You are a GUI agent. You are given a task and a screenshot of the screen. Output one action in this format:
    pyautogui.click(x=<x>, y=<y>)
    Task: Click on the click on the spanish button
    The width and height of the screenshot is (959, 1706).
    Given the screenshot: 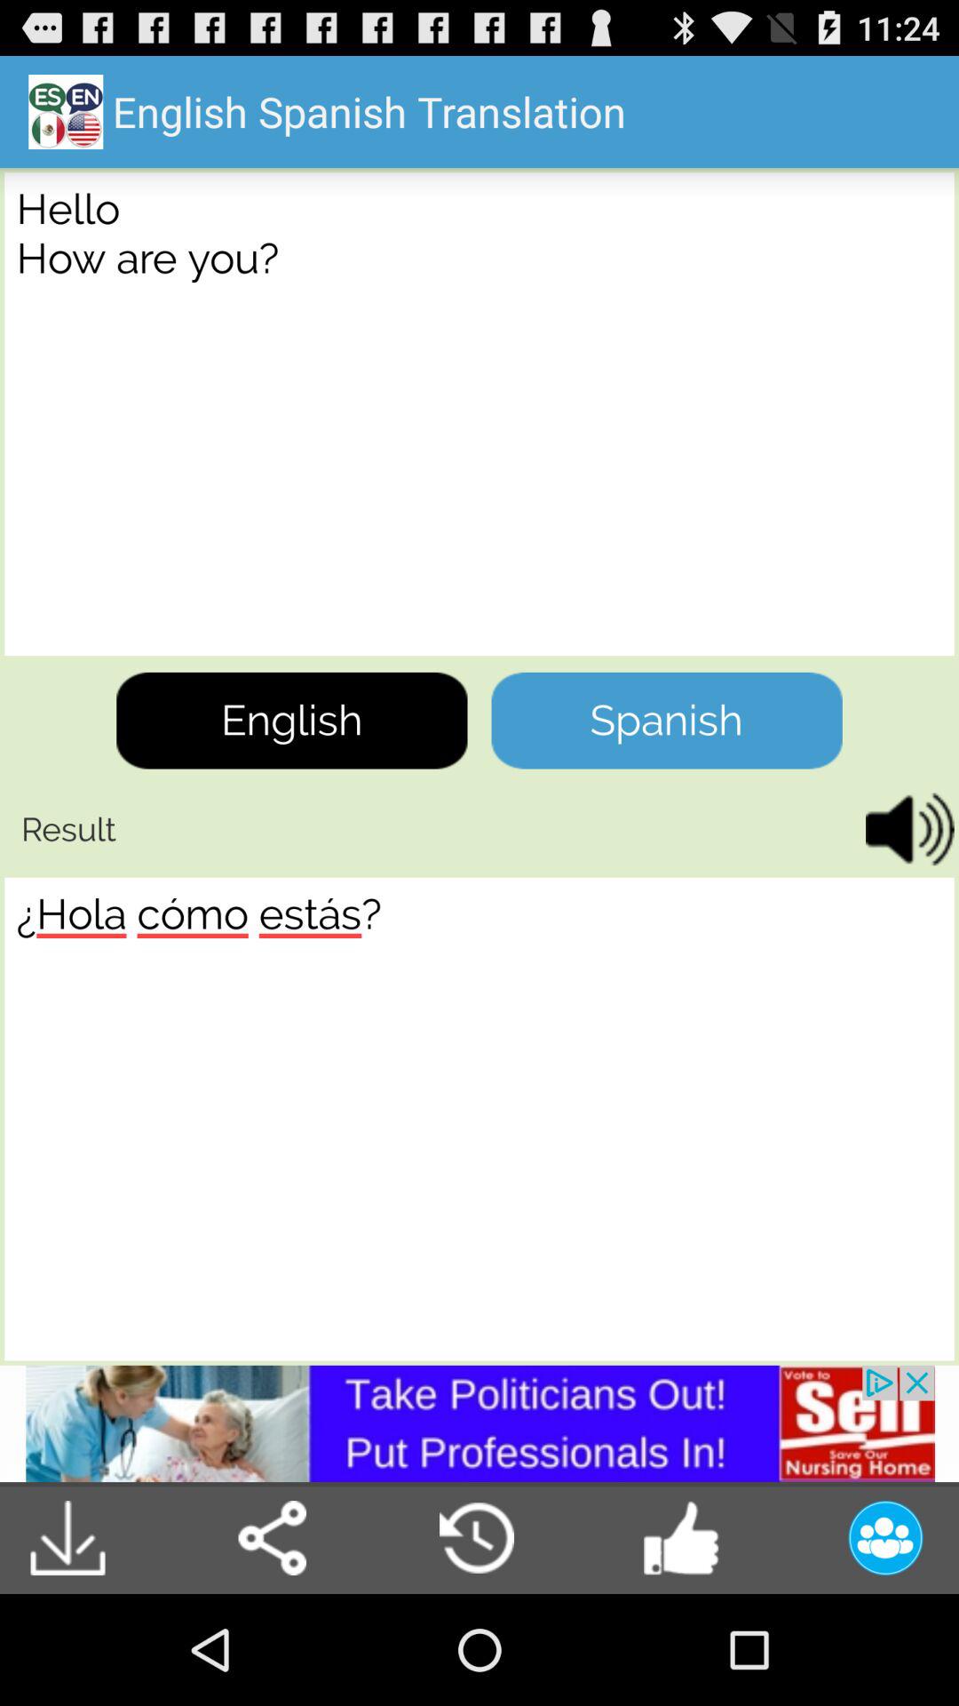 What is the action you would take?
    pyautogui.click(x=668, y=720)
    